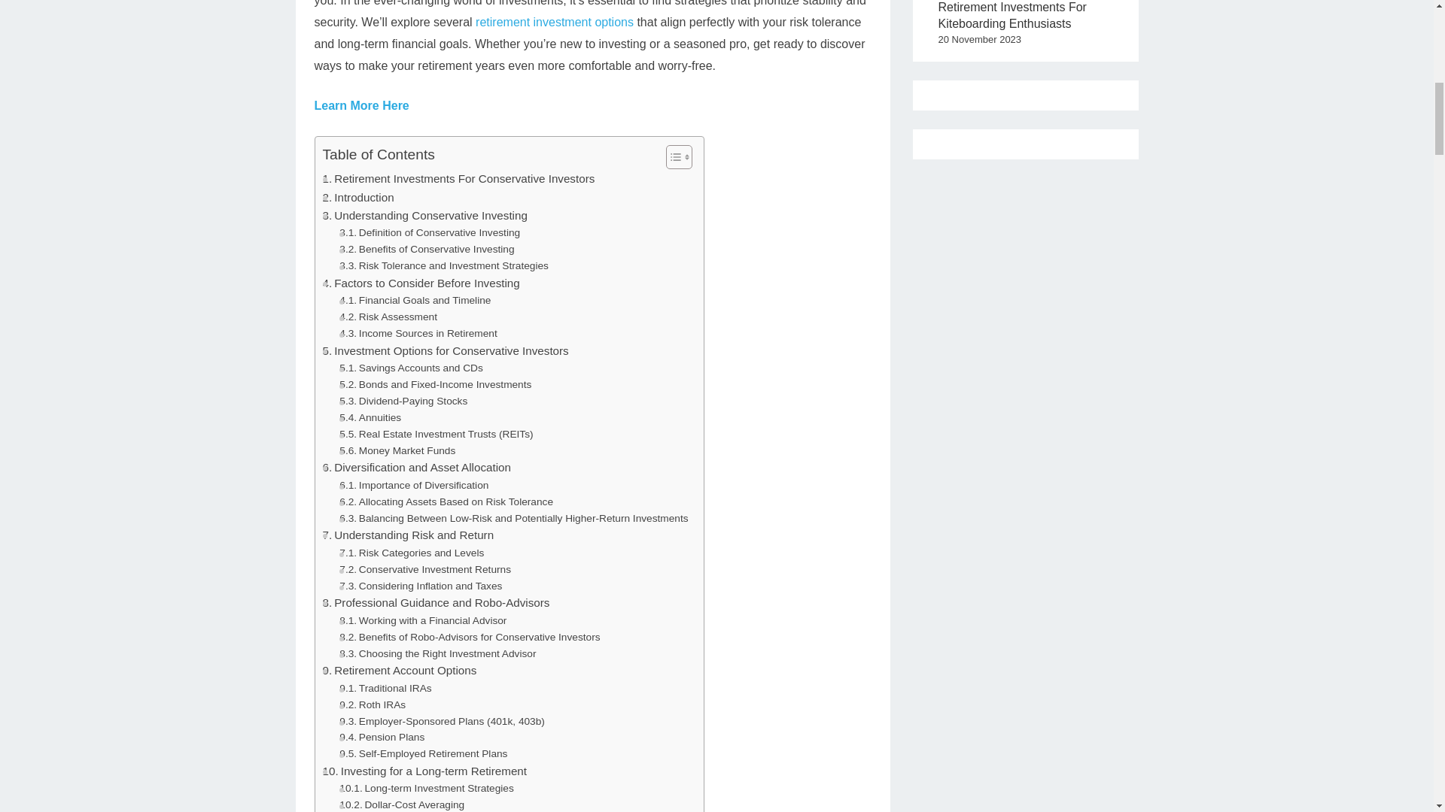 This screenshot has height=812, width=1445. Describe the element at coordinates (411, 368) in the screenshot. I see `Savings Accounts and CDs` at that location.